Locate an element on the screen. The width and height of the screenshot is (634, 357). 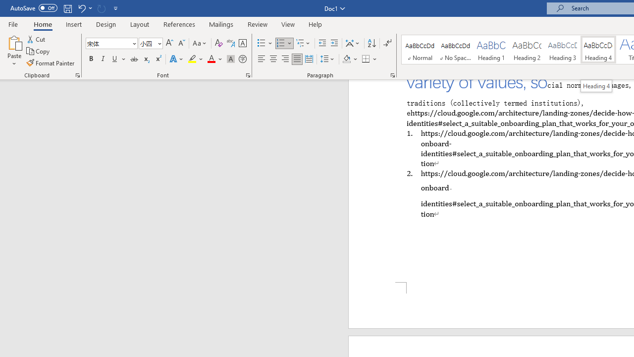
Bold is located at coordinates (91, 59).